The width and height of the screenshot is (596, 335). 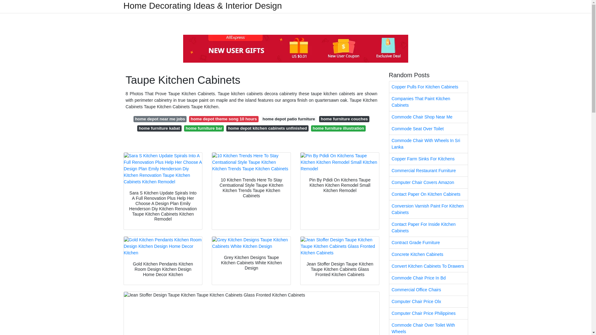 What do you see at coordinates (428, 171) in the screenshot?
I see `Commercial Restaurant Furniture` at bounding box center [428, 171].